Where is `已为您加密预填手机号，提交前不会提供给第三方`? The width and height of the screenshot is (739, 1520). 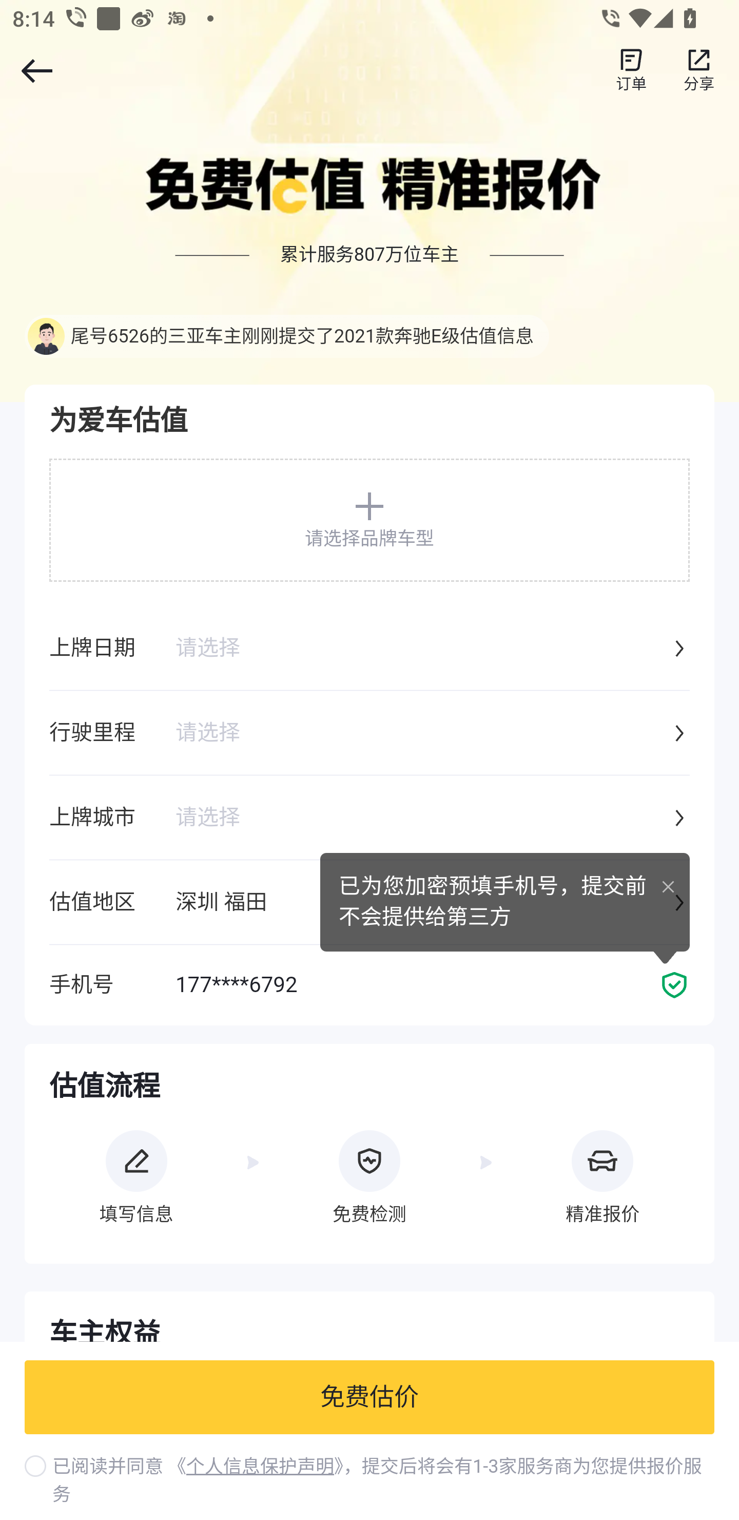 已为您加密预填手机号，提交前不会提供给第三方 is located at coordinates (504, 901).